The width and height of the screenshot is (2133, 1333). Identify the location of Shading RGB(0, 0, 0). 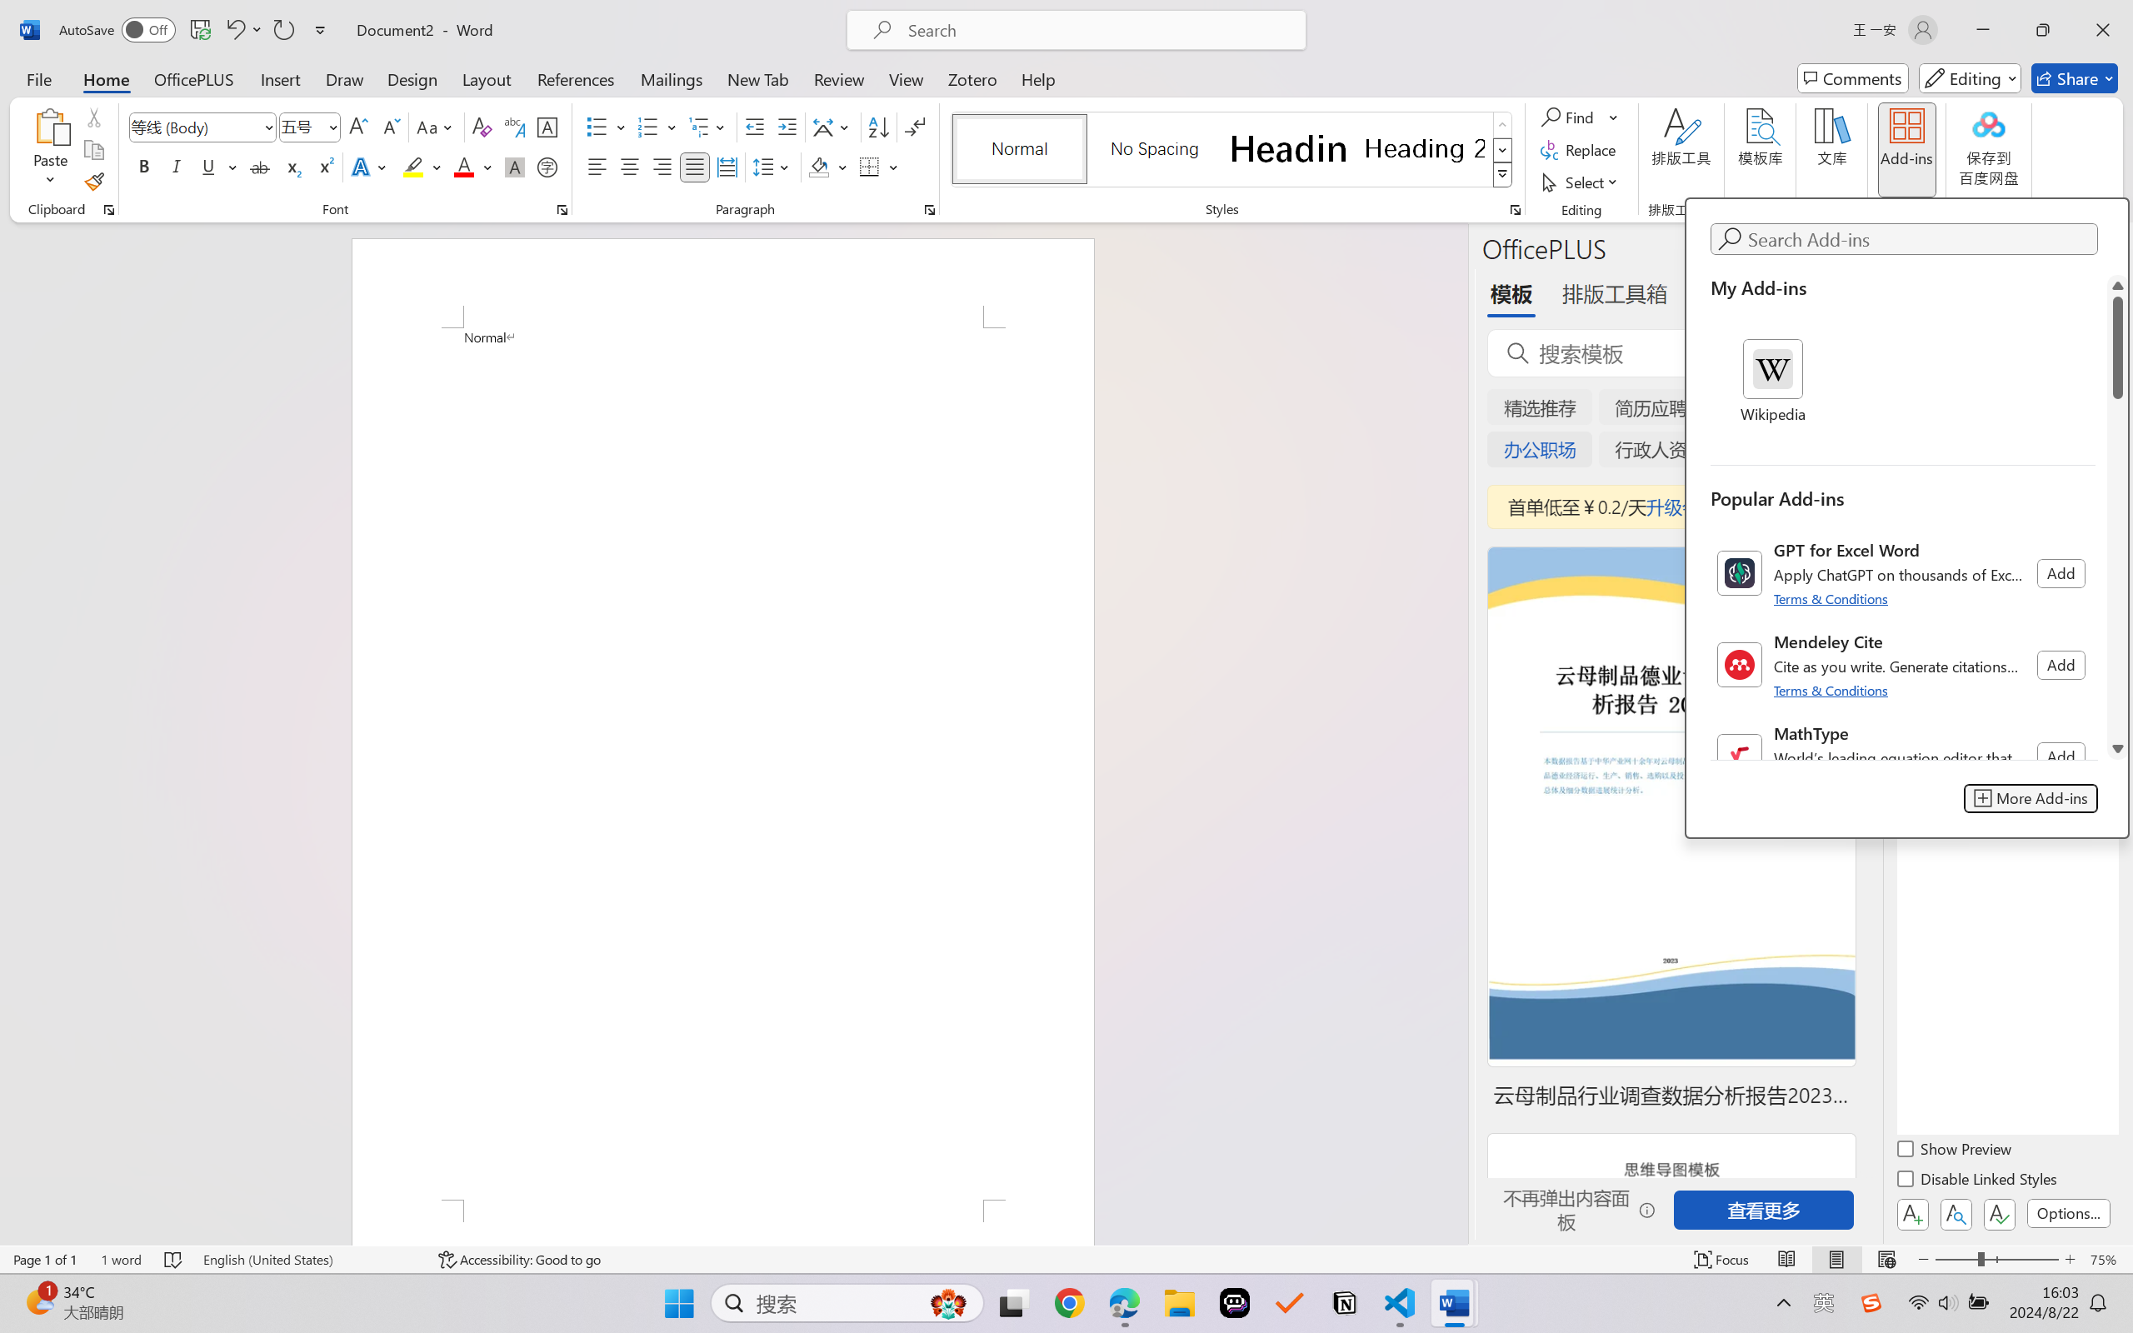
(818, 167).